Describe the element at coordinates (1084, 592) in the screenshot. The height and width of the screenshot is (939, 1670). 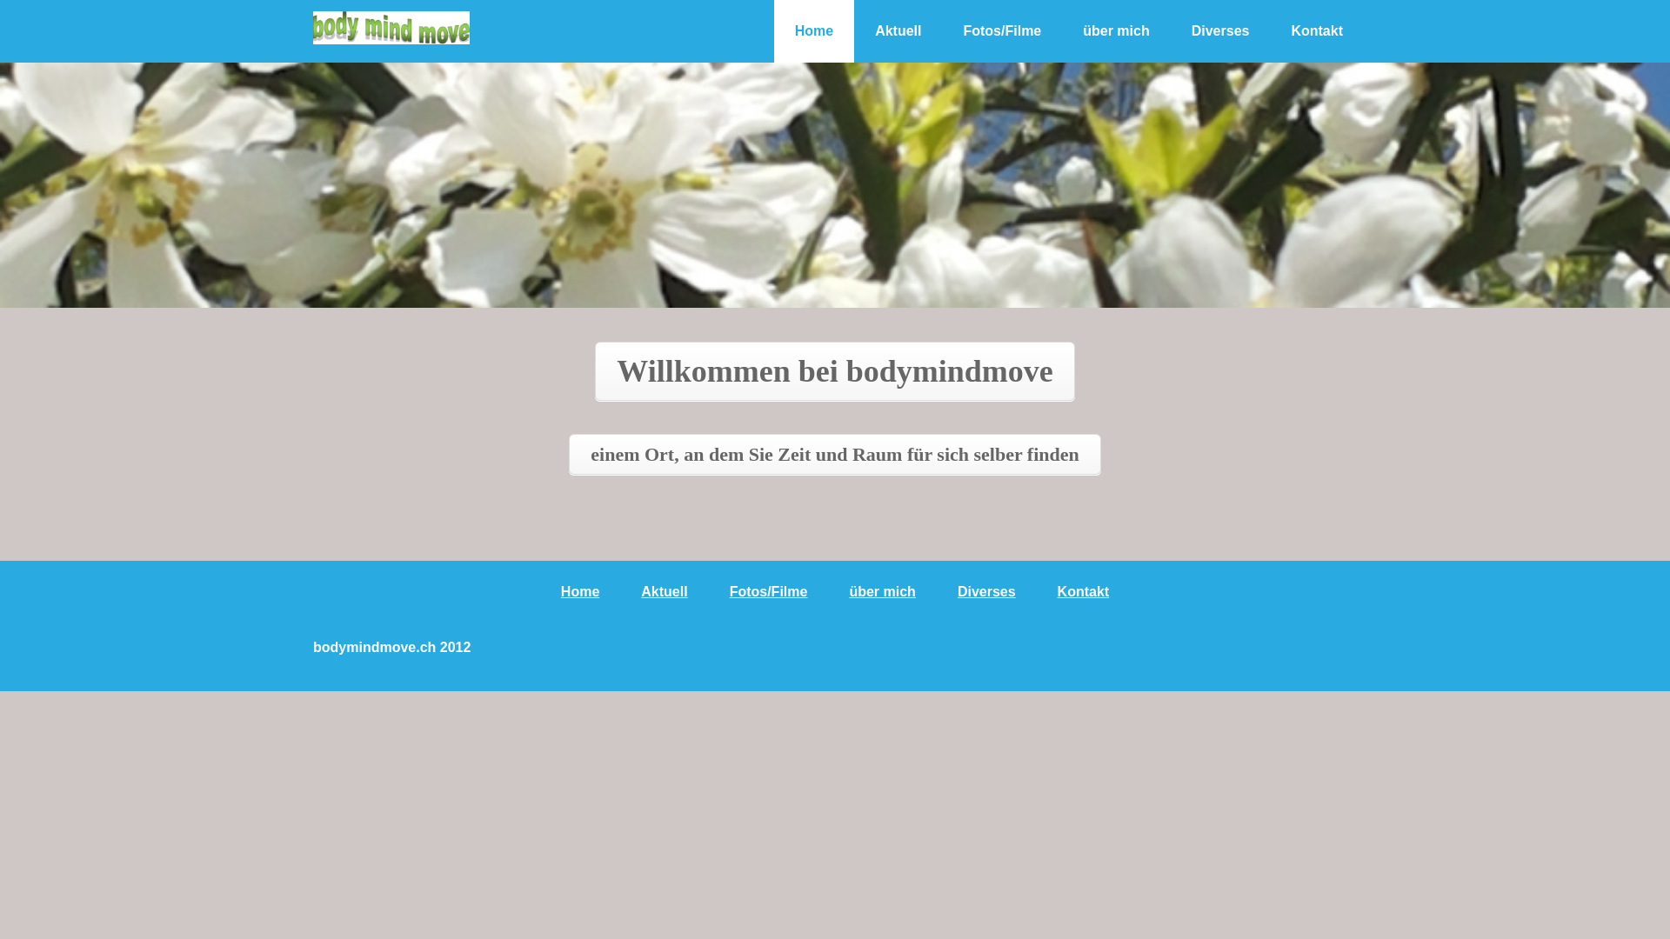
I see `Kontakt` at that location.